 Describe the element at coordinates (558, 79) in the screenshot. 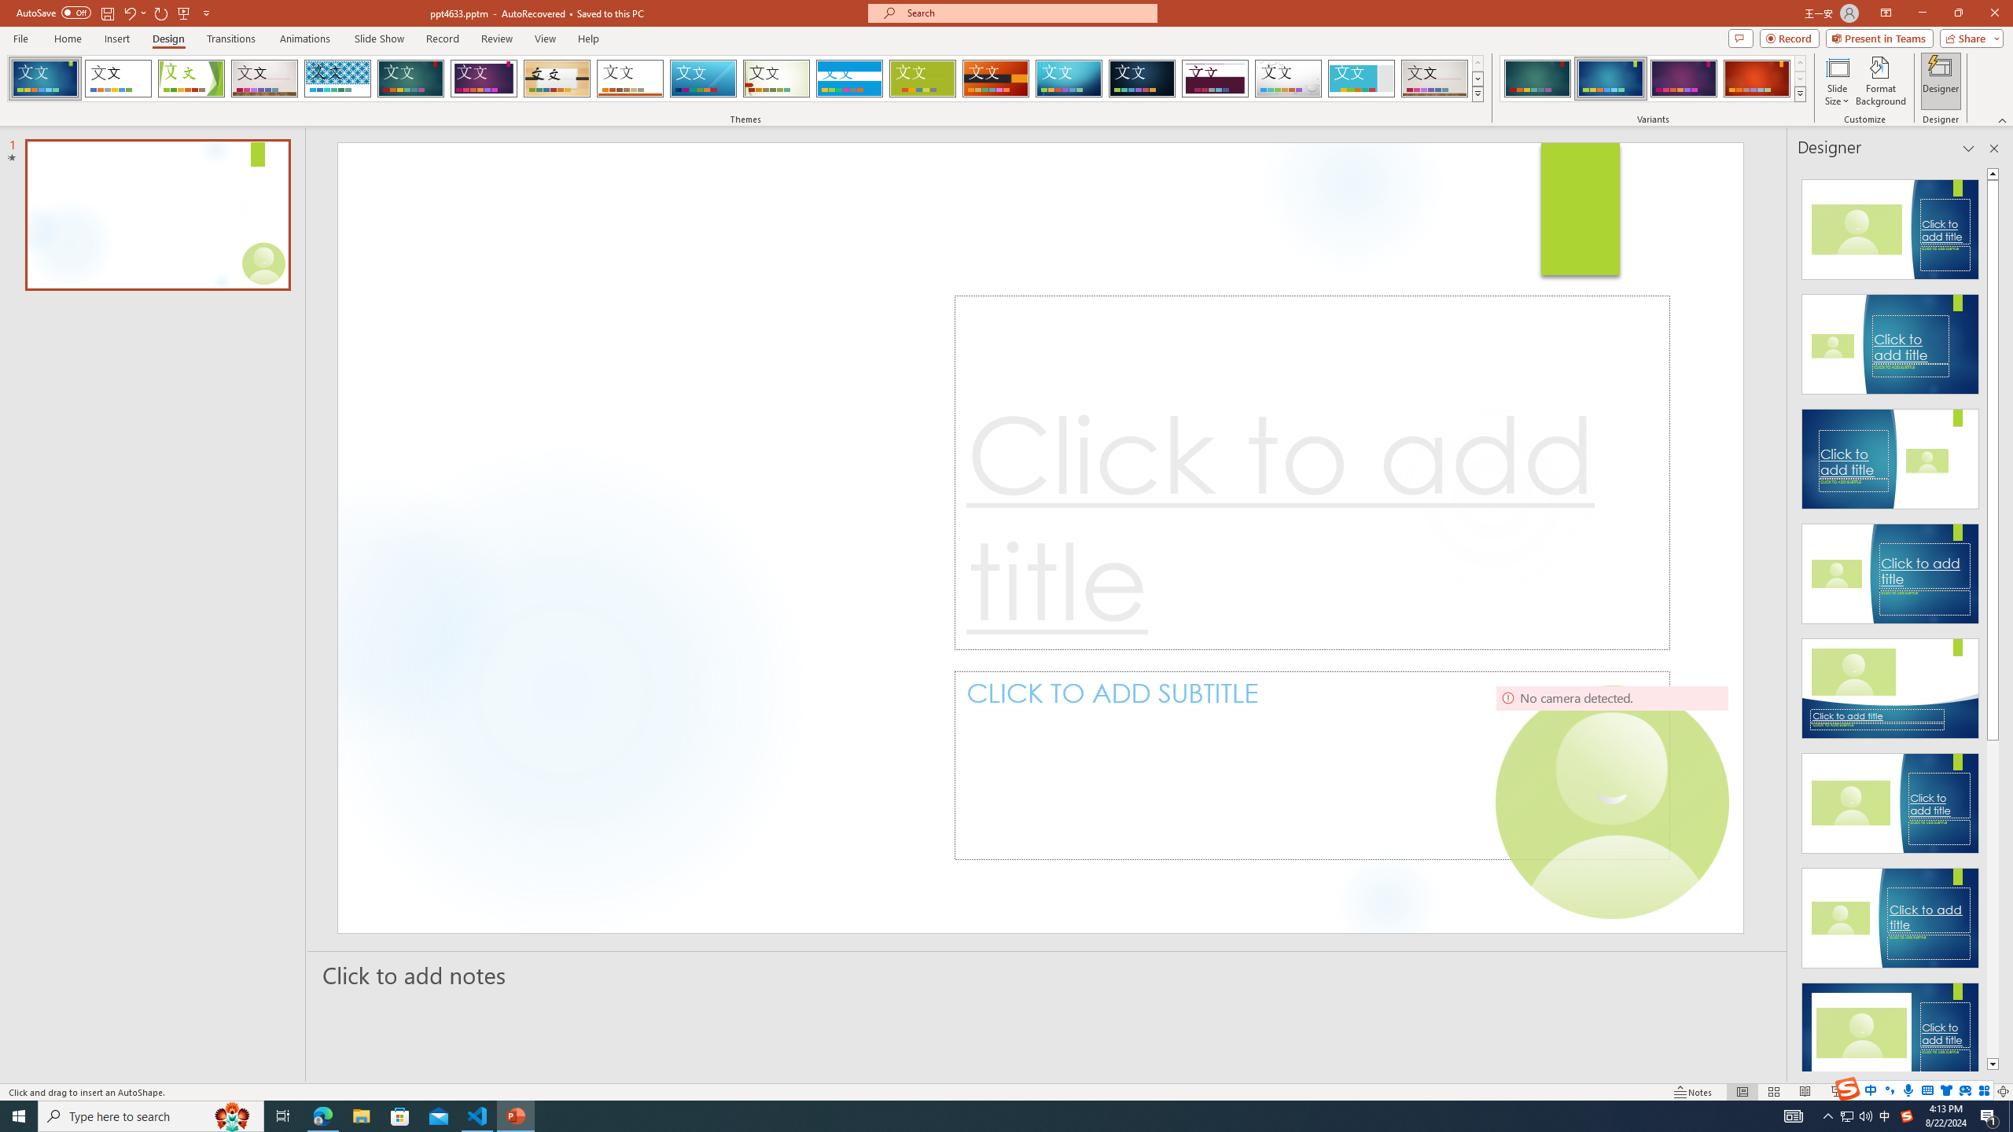

I see `Organic Loading Preview...` at that location.